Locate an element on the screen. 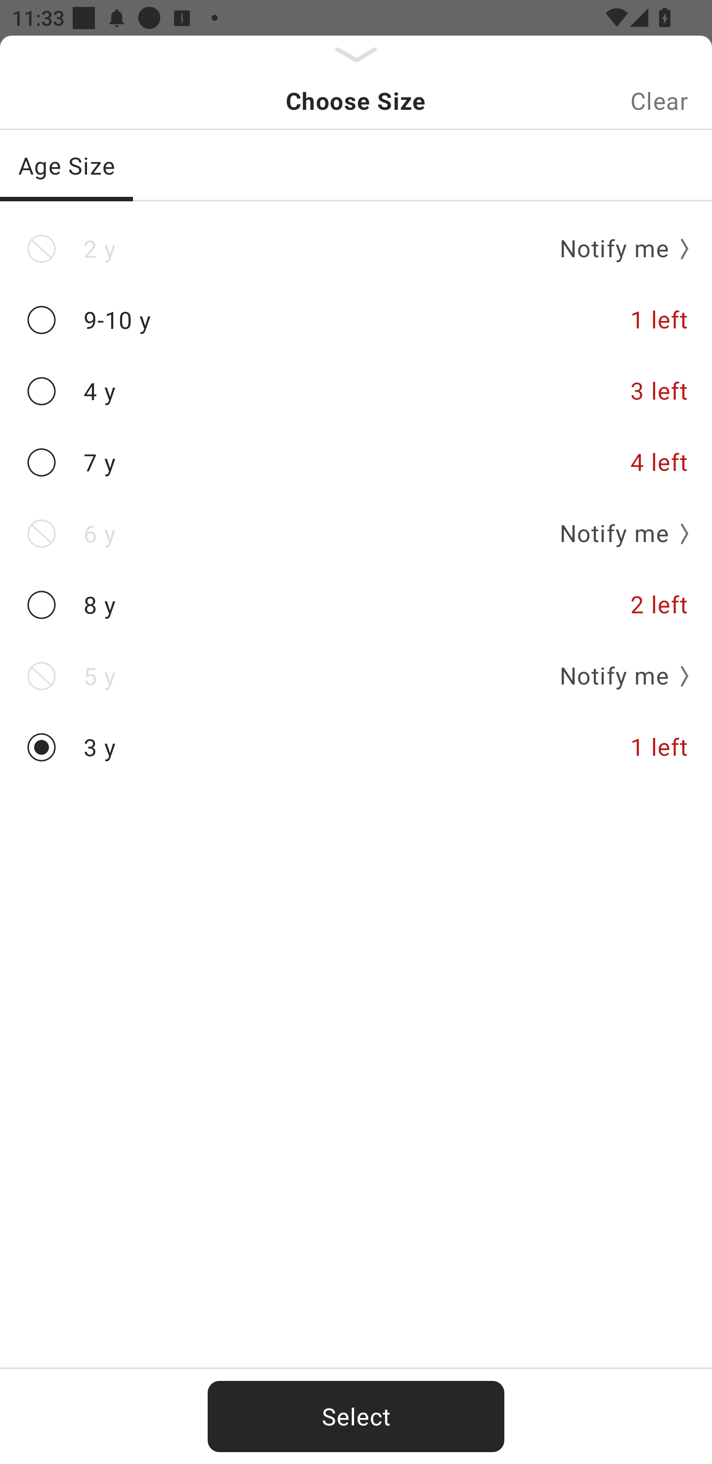 Image resolution: width=712 pixels, height=1464 pixels. Notify me is located at coordinates (618, 248).